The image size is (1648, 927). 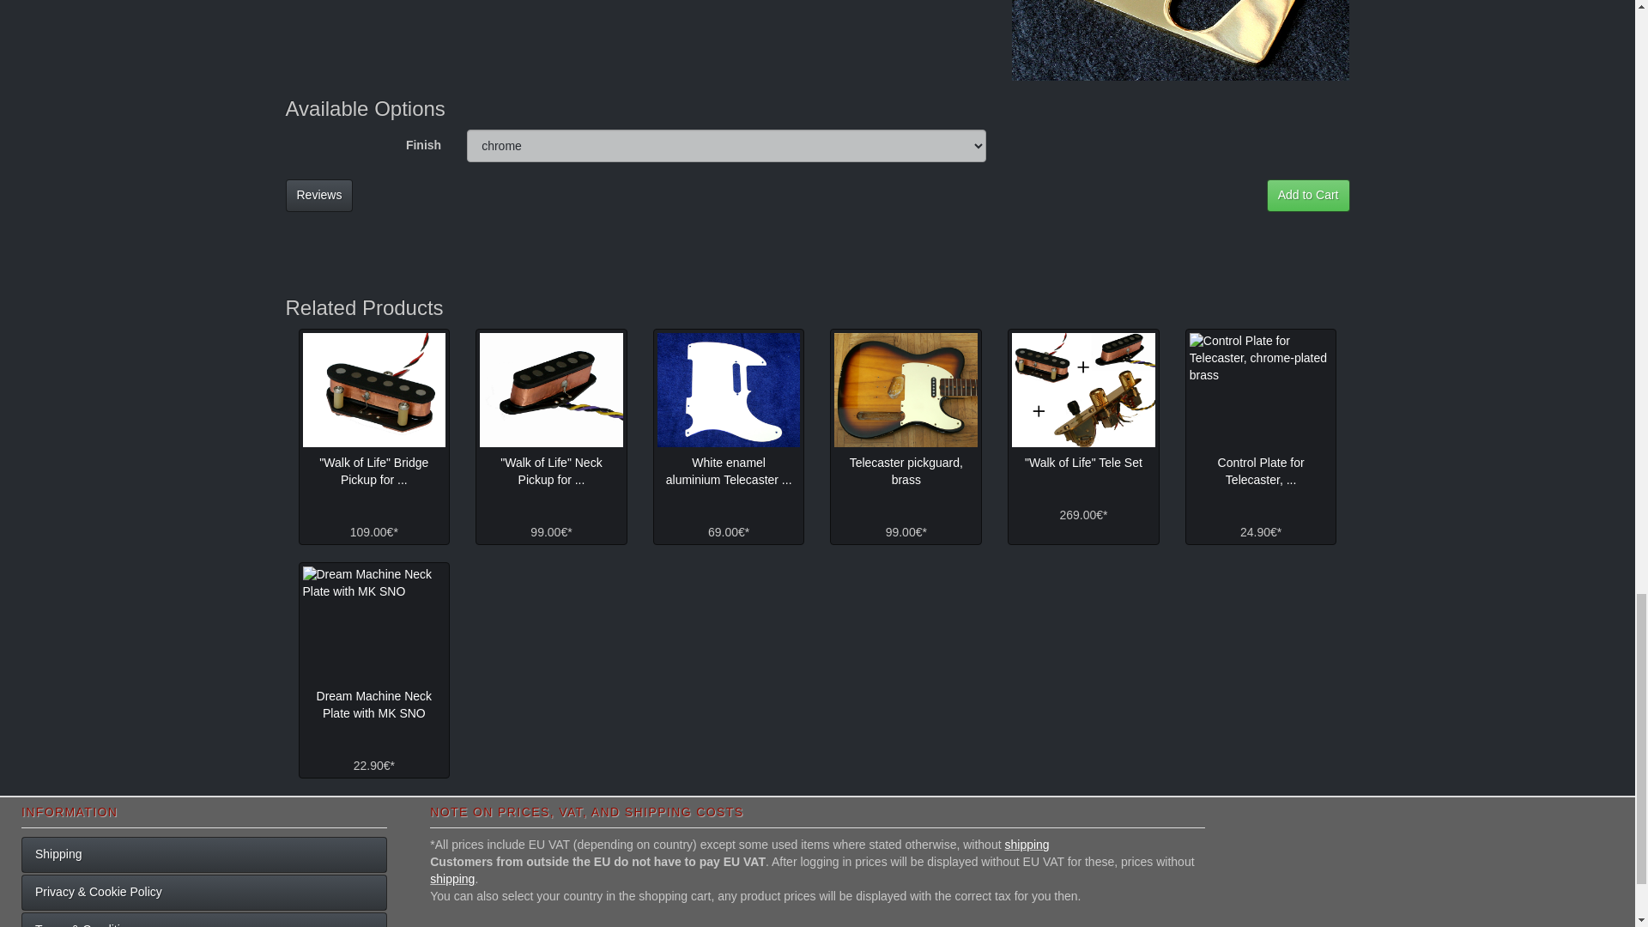 What do you see at coordinates (551, 471) in the screenshot?
I see `"Walk of Life" Neck Pickup for ...` at bounding box center [551, 471].